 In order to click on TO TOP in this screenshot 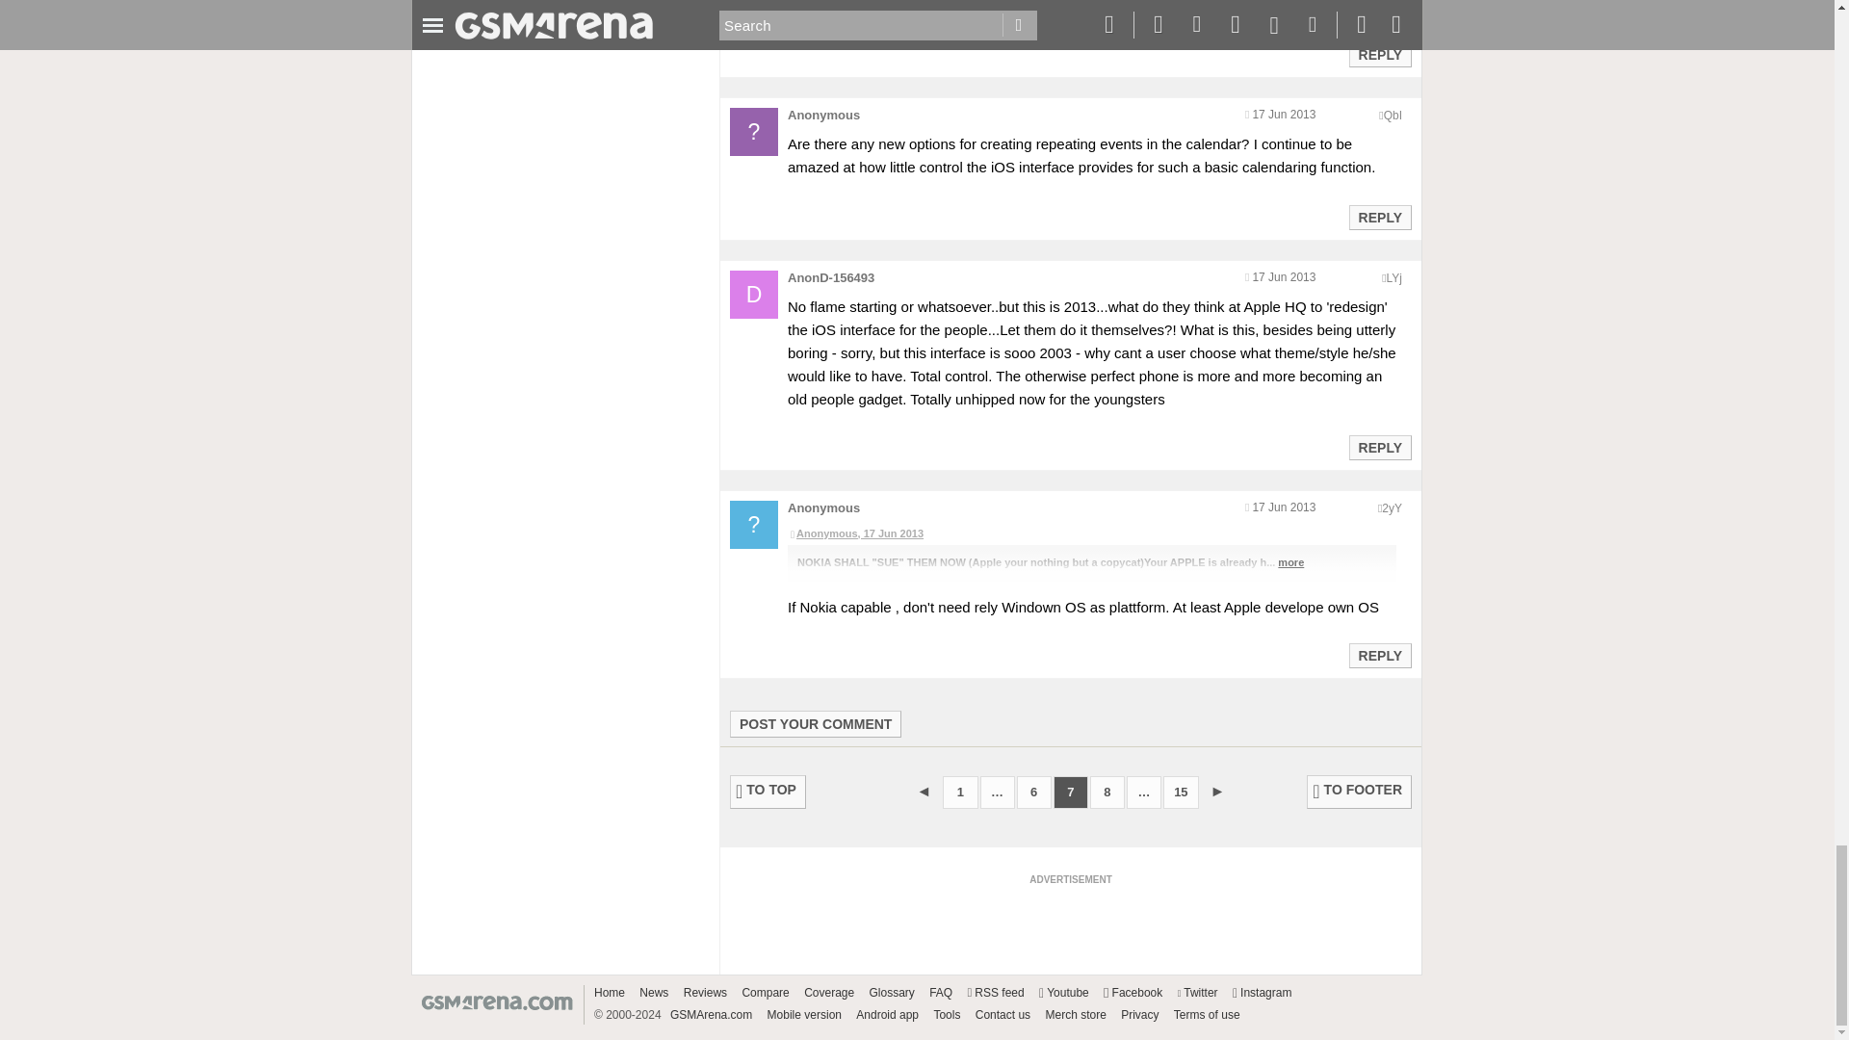, I will do `click(768, 792)`.